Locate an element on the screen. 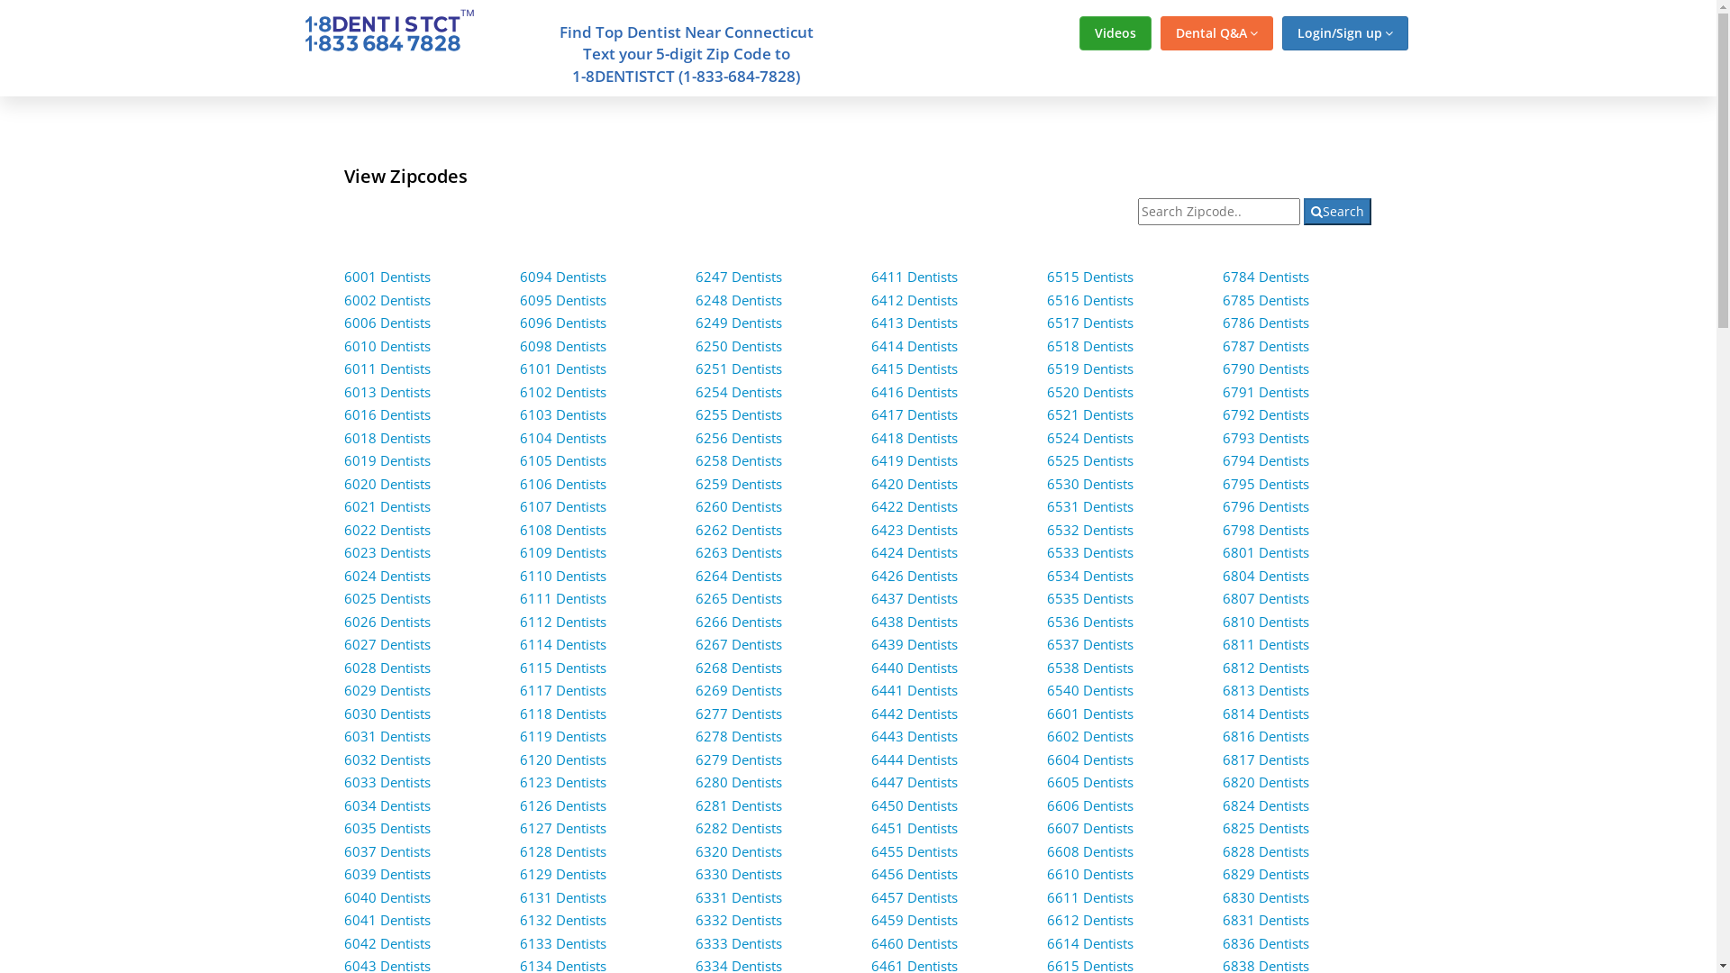 The width and height of the screenshot is (1730, 973). 6416 Dentists is located at coordinates (915, 392).